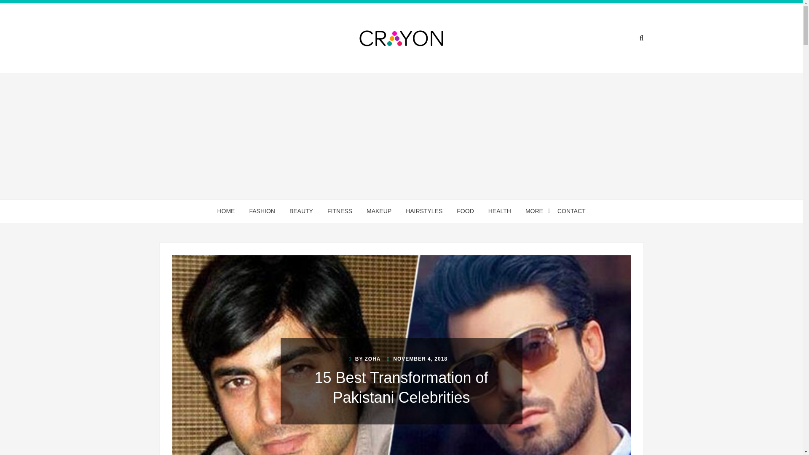 This screenshot has width=809, height=455. What do you see at coordinates (379, 211) in the screenshot?
I see `MAKEUP` at bounding box center [379, 211].